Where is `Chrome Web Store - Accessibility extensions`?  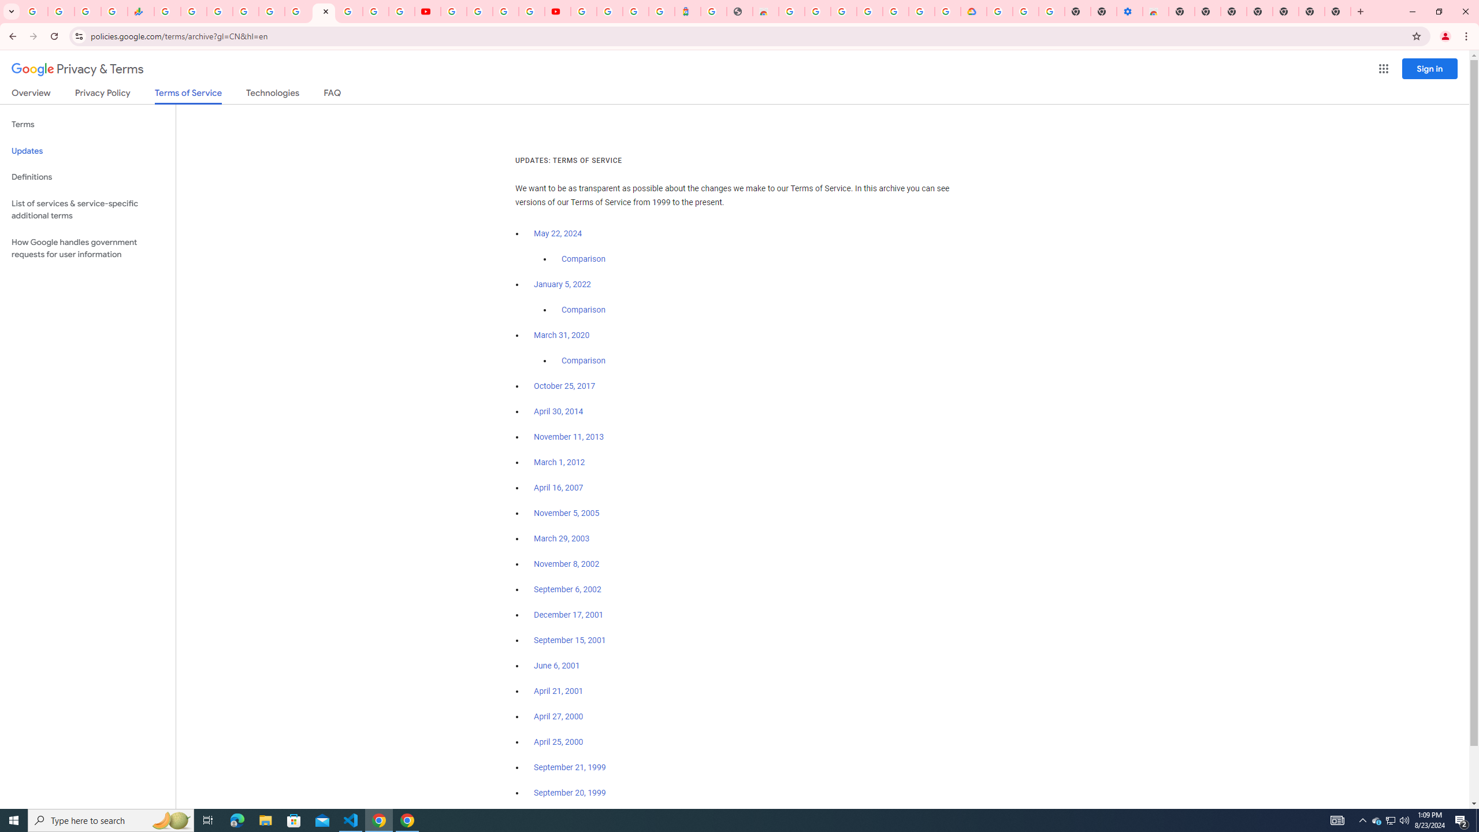
Chrome Web Store - Accessibility extensions is located at coordinates (1155, 12).